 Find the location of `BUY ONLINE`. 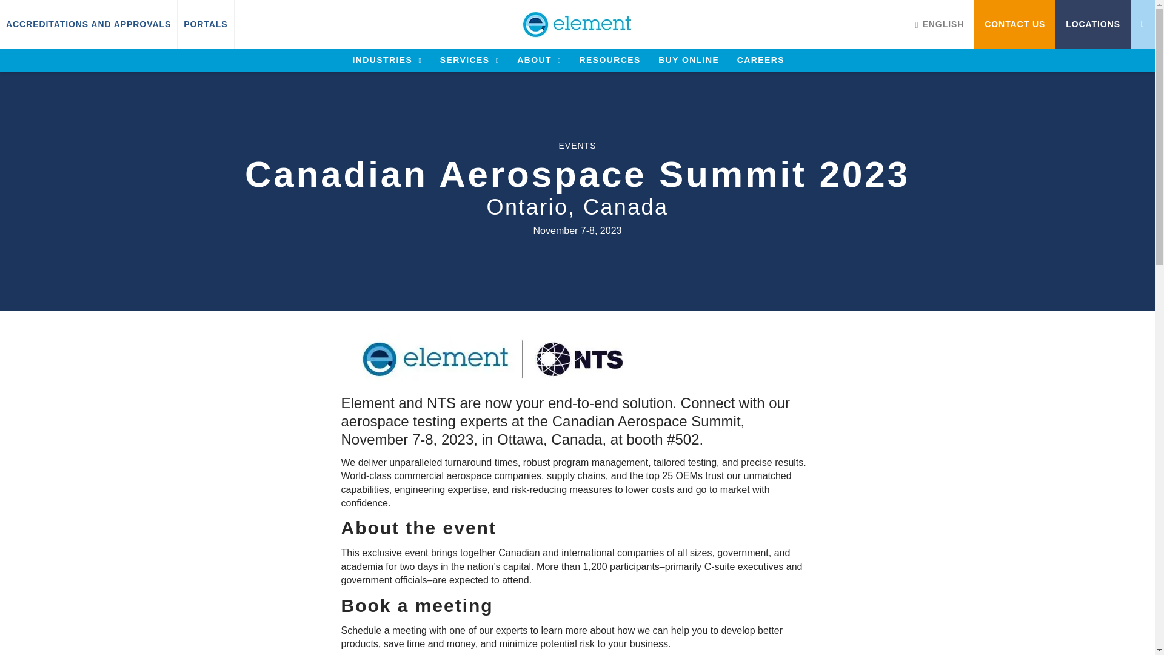

BUY ONLINE is located at coordinates (689, 59).